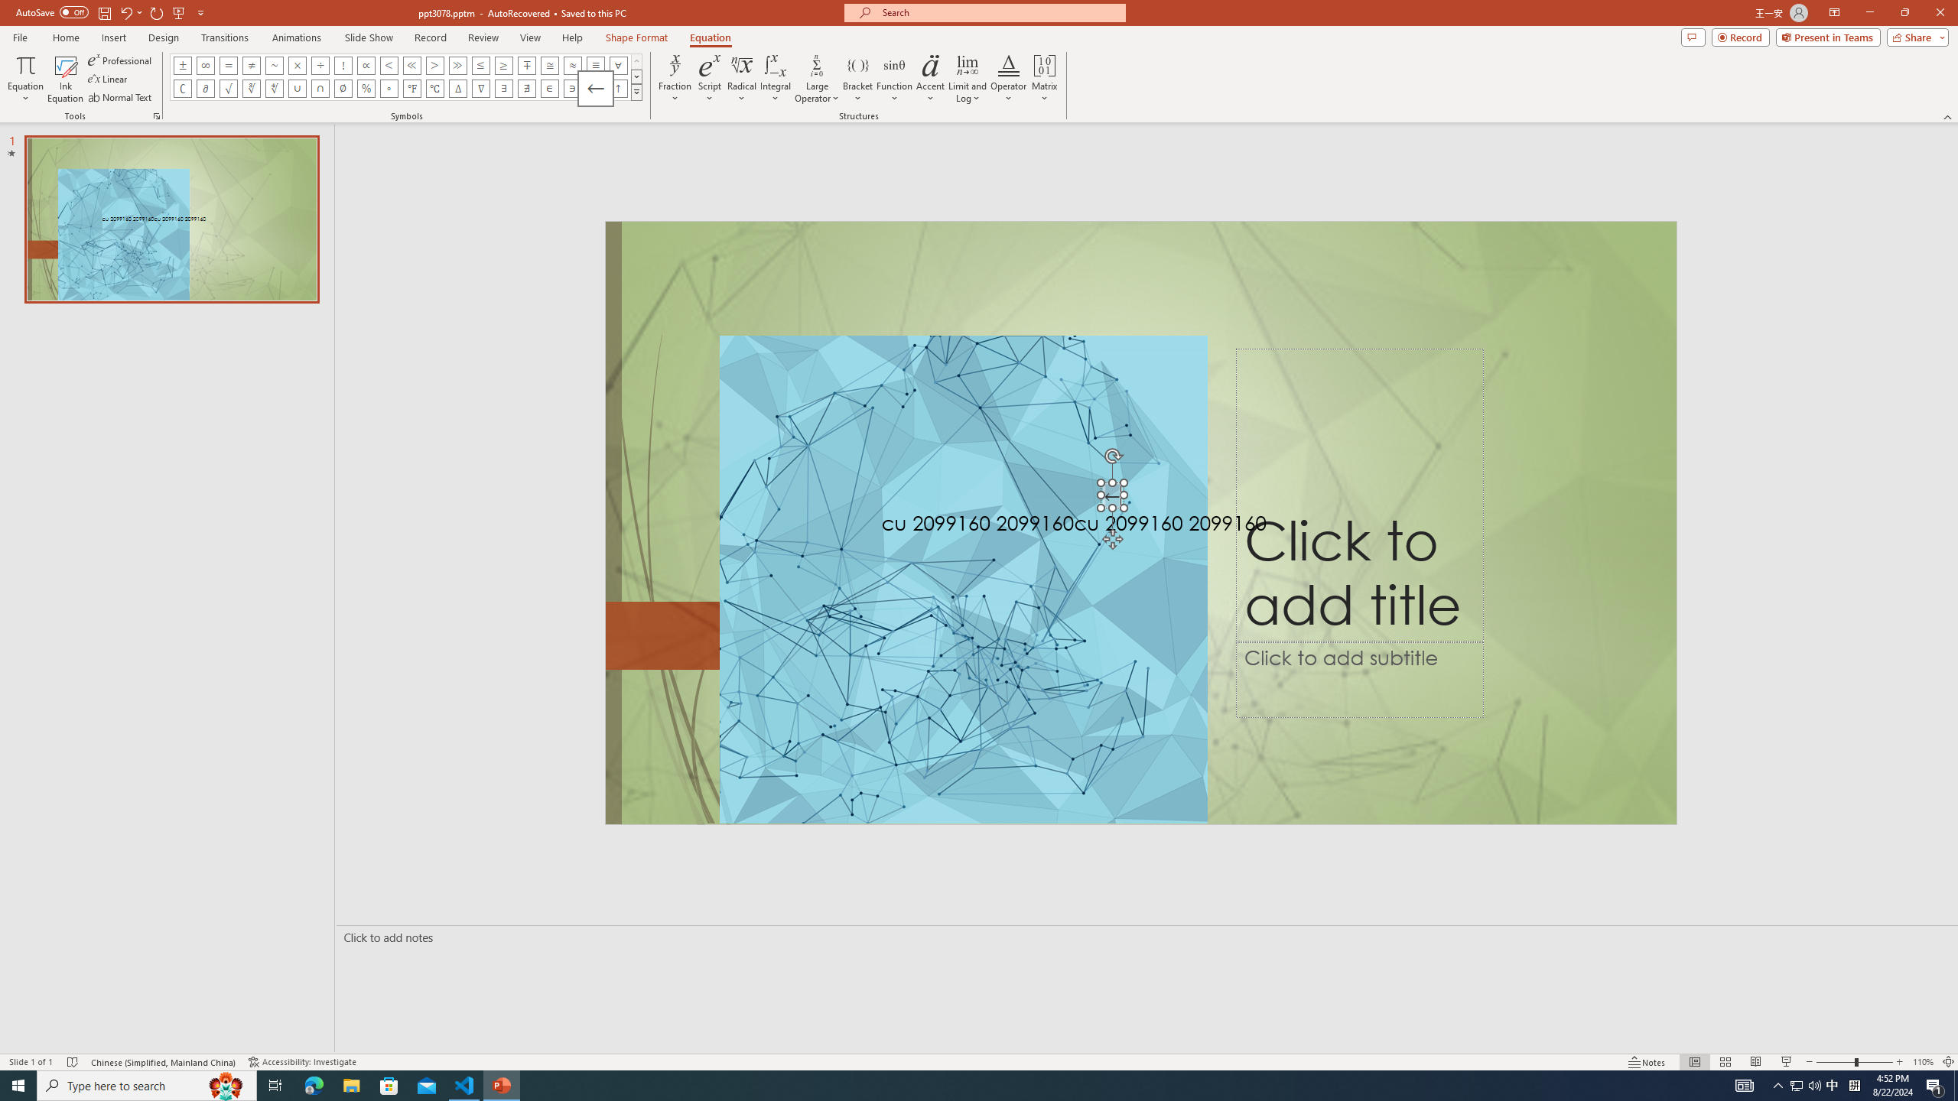 The width and height of the screenshot is (1958, 1101). I want to click on Equation Symbol Nabla, so click(482, 89).